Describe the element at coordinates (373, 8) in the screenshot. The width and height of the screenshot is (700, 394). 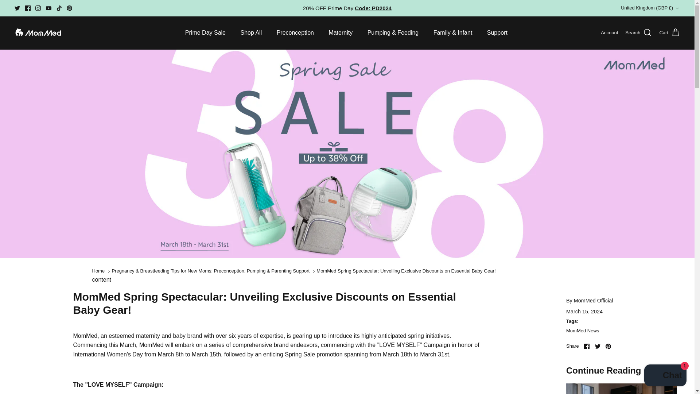
I see `Code: PD2024` at that location.